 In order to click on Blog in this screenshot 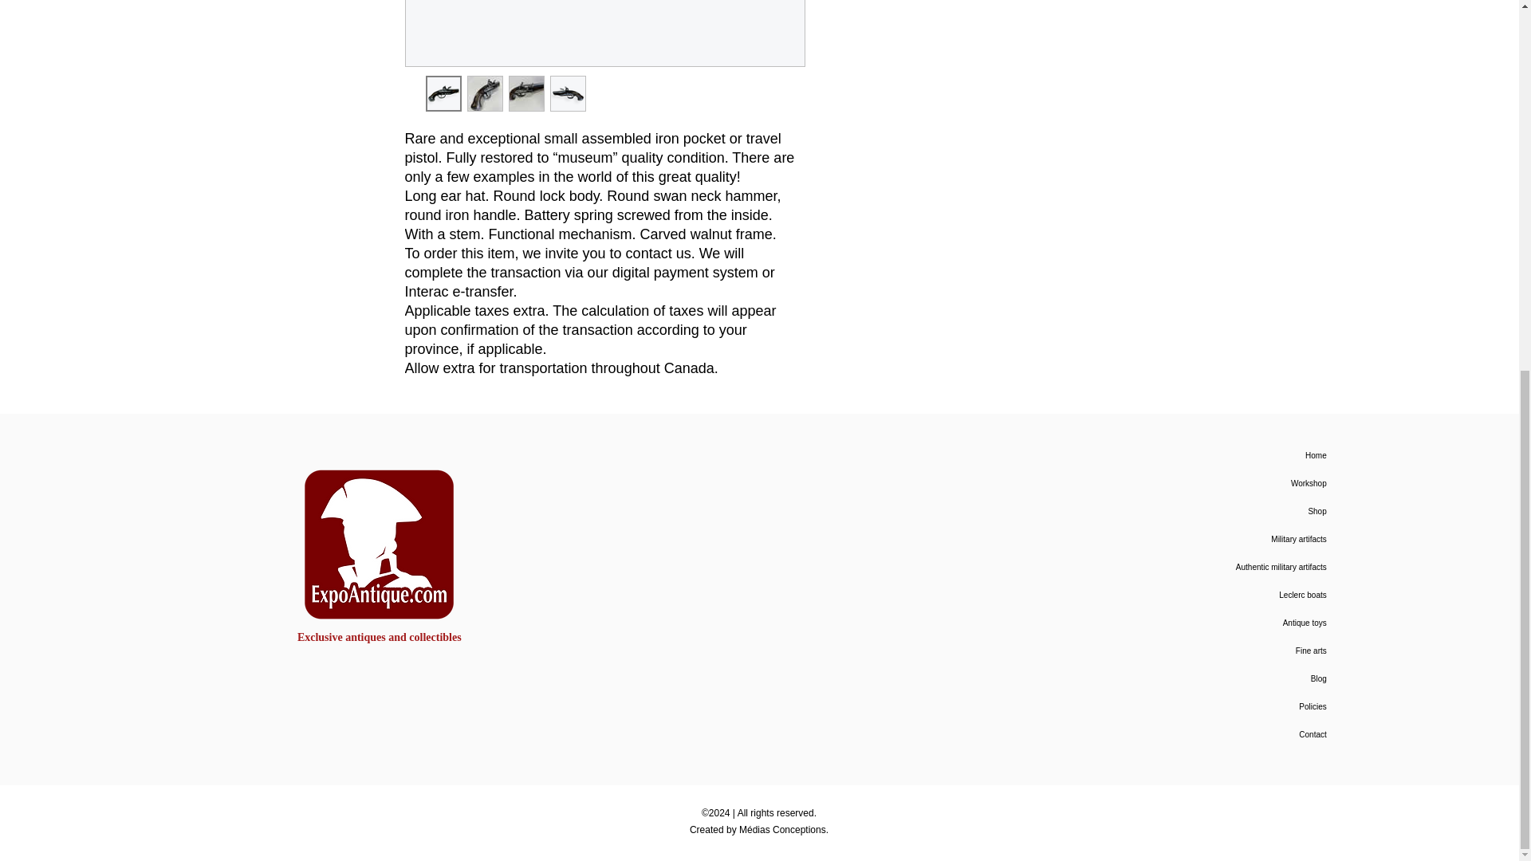, I will do `click(1204, 678)`.